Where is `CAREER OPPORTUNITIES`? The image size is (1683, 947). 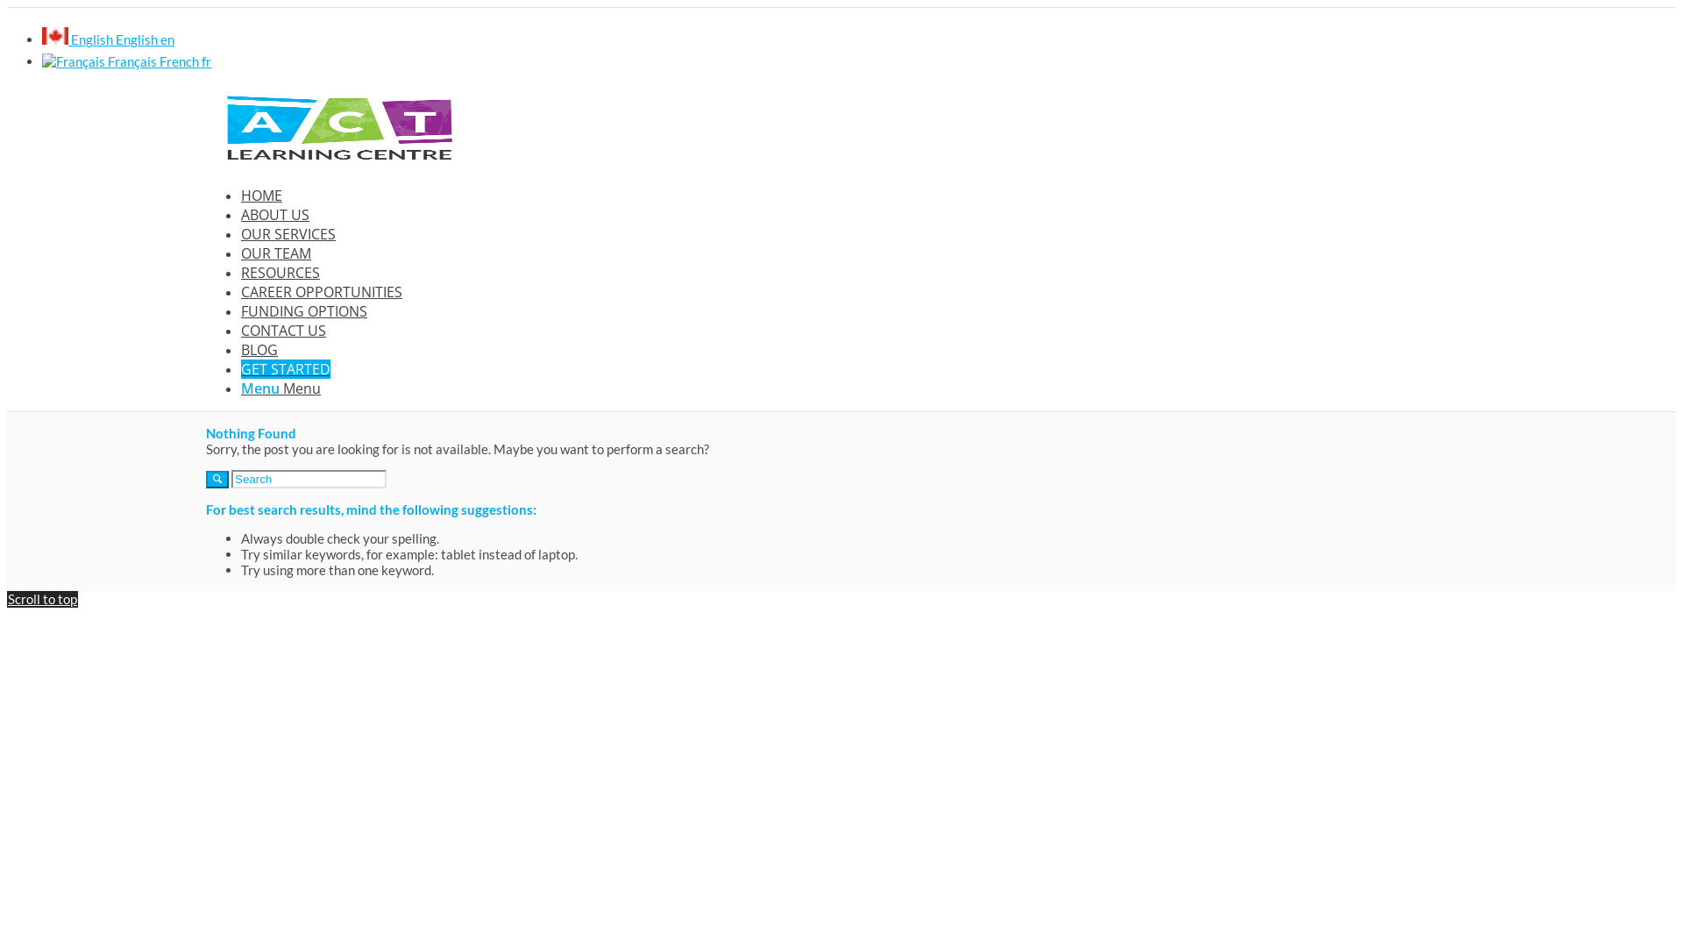 CAREER OPPORTUNITIES is located at coordinates (322, 292).